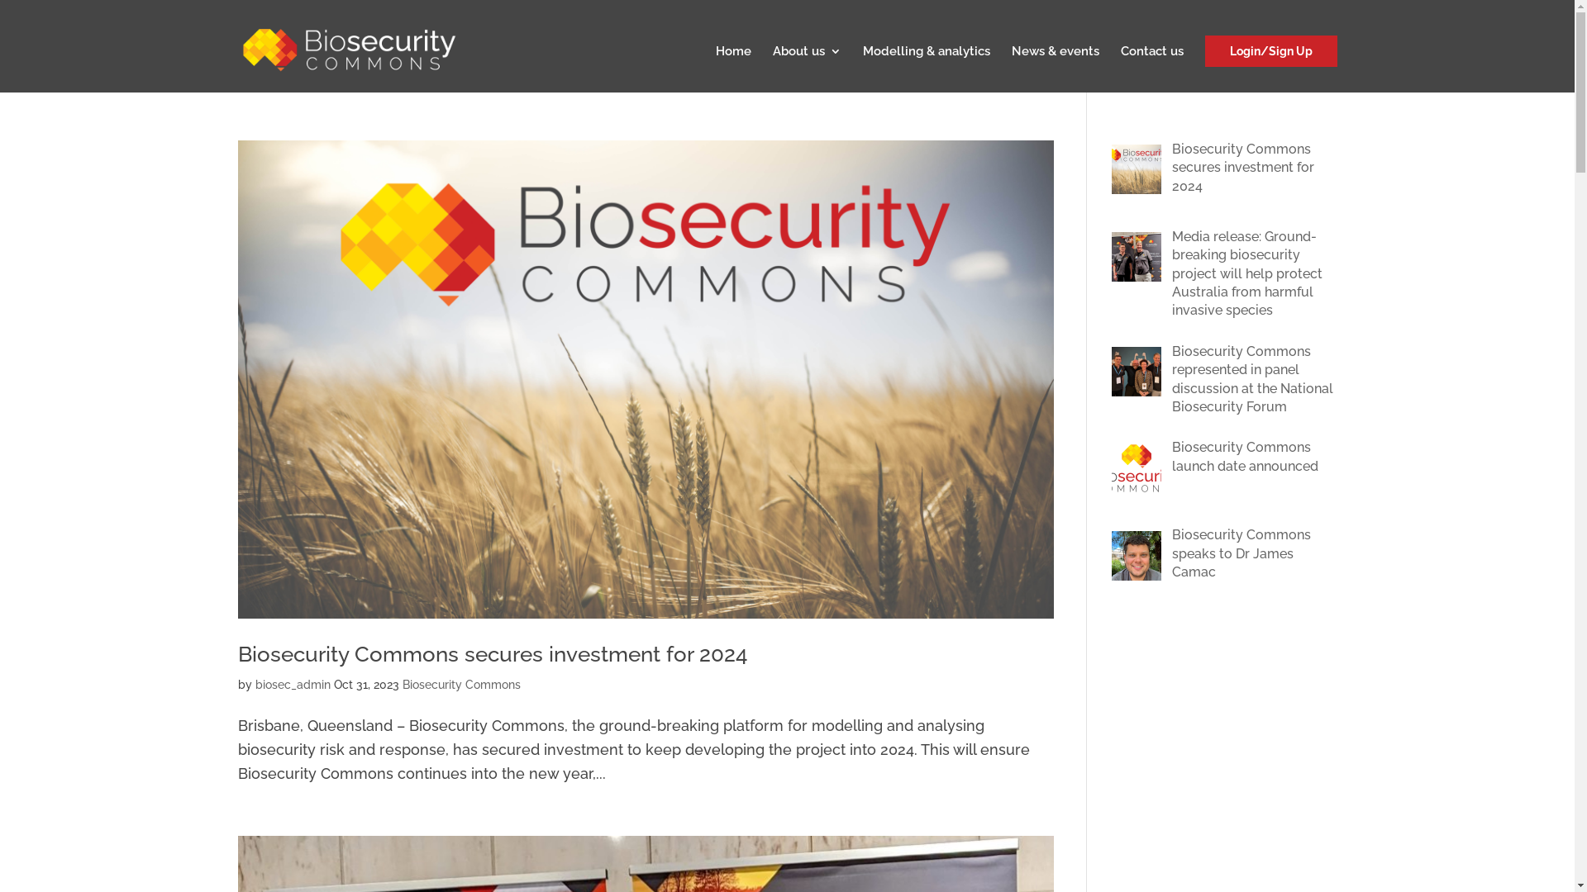 This screenshot has width=1587, height=892. What do you see at coordinates (807, 69) in the screenshot?
I see `About us` at bounding box center [807, 69].